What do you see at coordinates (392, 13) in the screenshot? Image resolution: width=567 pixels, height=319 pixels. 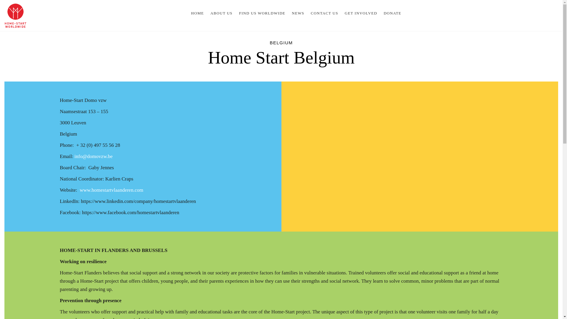 I see `Donate` at bounding box center [392, 13].